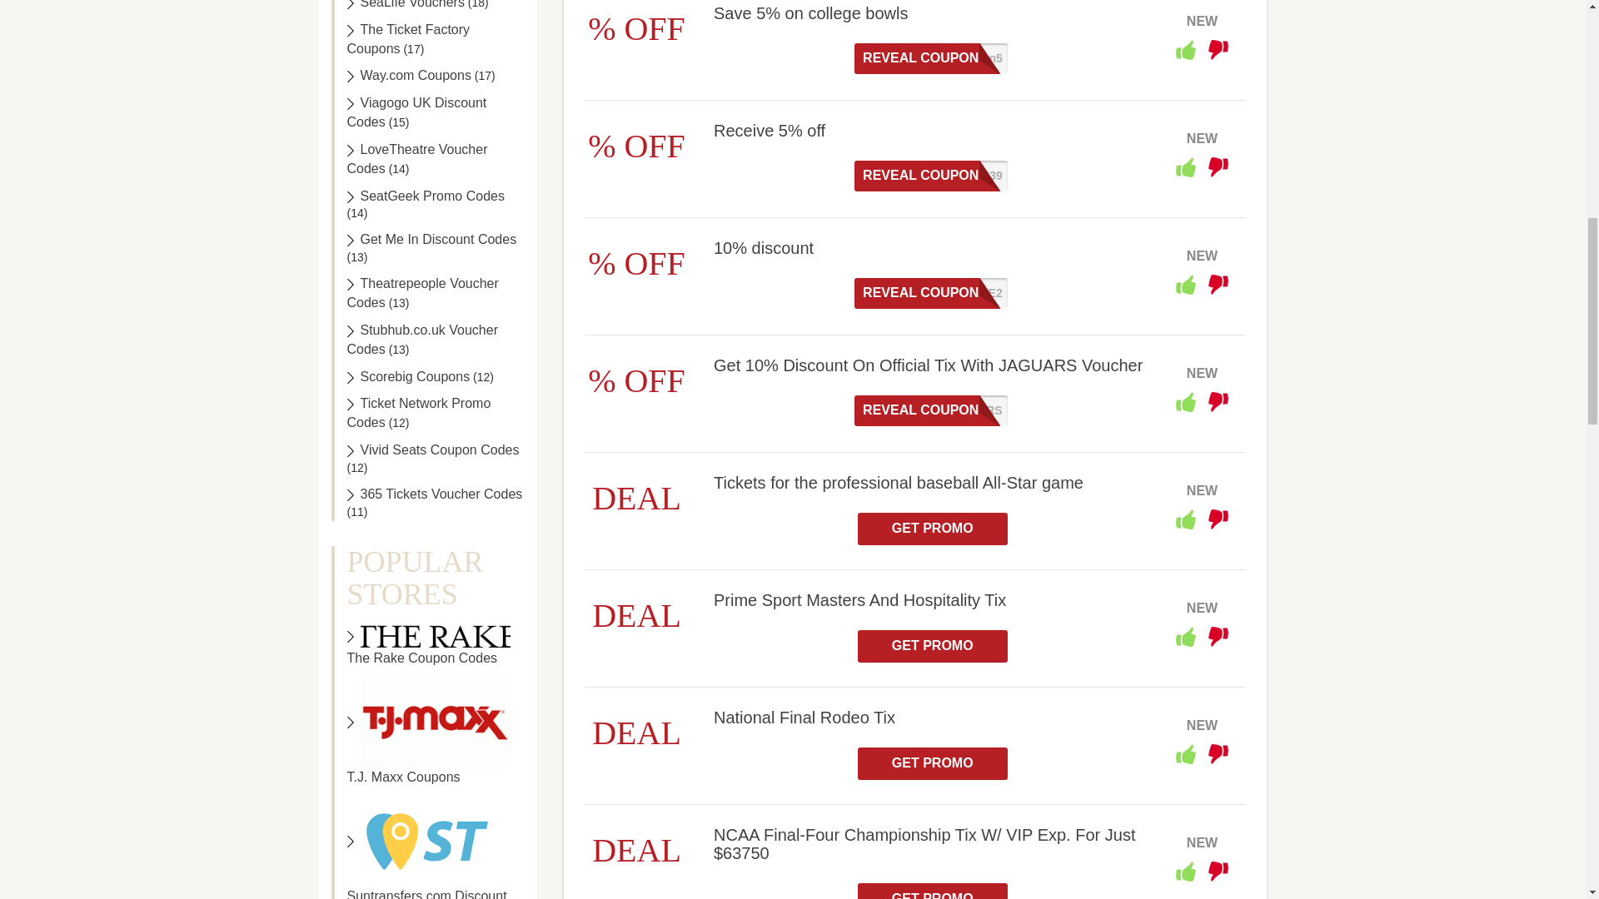  What do you see at coordinates (416, 158) in the screenshot?
I see `LoveTheatre Voucher Codes` at bounding box center [416, 158].